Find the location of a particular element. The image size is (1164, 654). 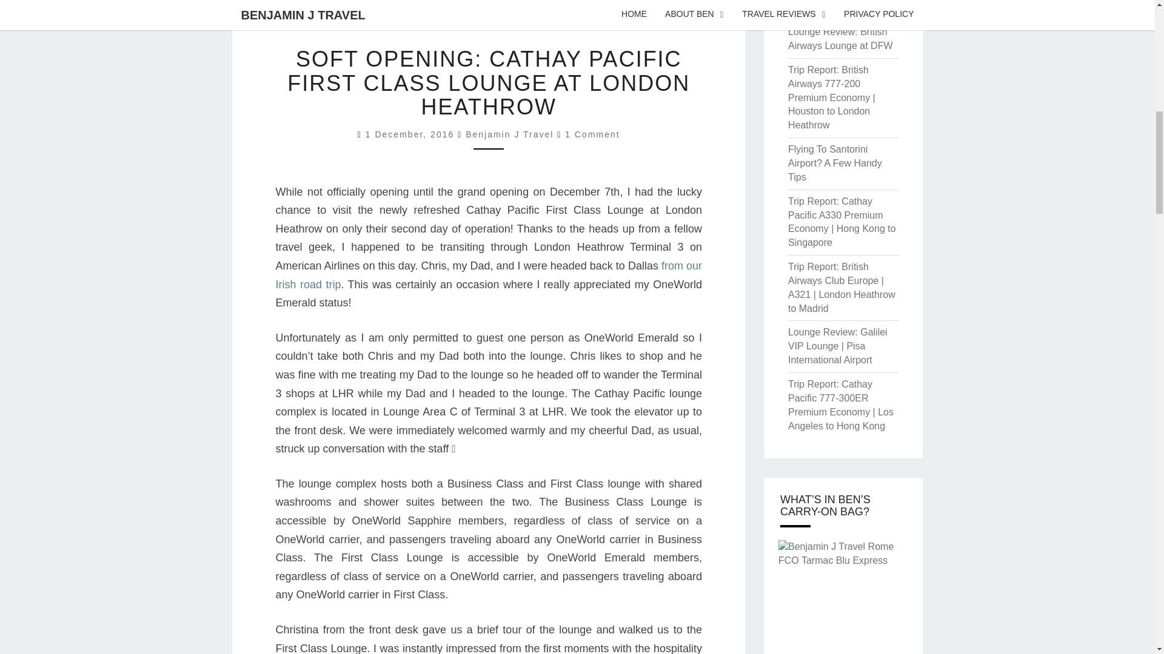

from our Irish road trip is located at coordinates (488, 275).